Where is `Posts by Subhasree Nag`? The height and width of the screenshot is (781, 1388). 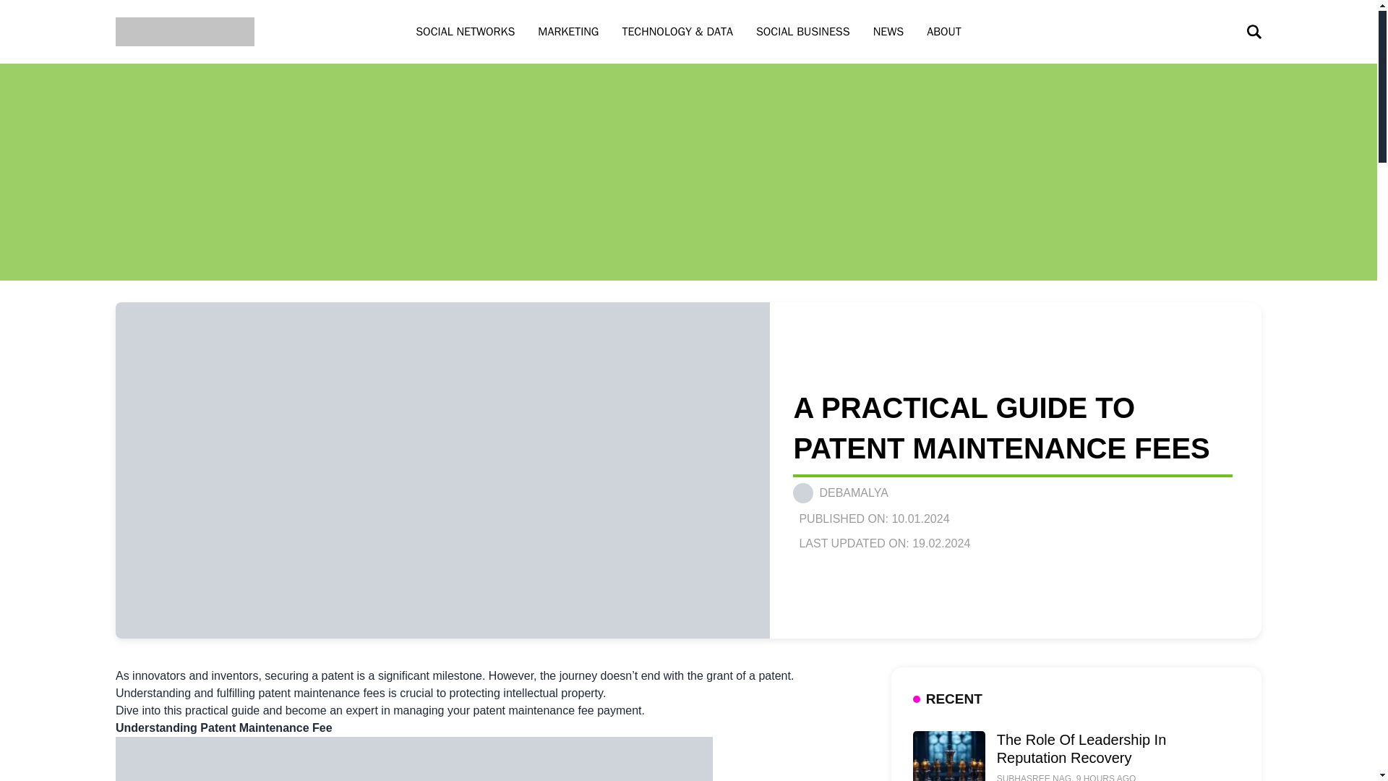 Posts by Subhasree Nag is located at coordinates (1034, 777).